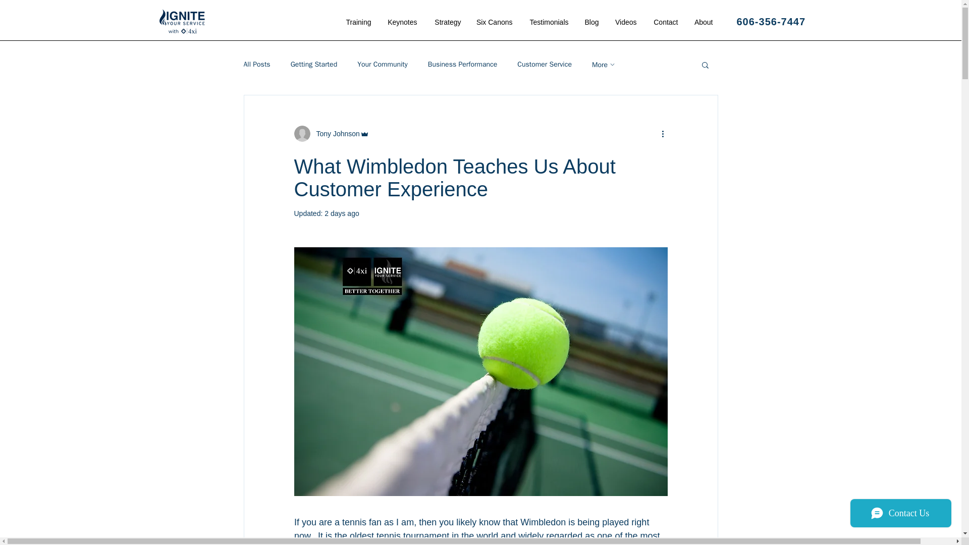 The image size is (969, 545). What do you see at coordinates (401, 22) in the screenshot?
I see `Keynotes` at bounding box center [401, 22].